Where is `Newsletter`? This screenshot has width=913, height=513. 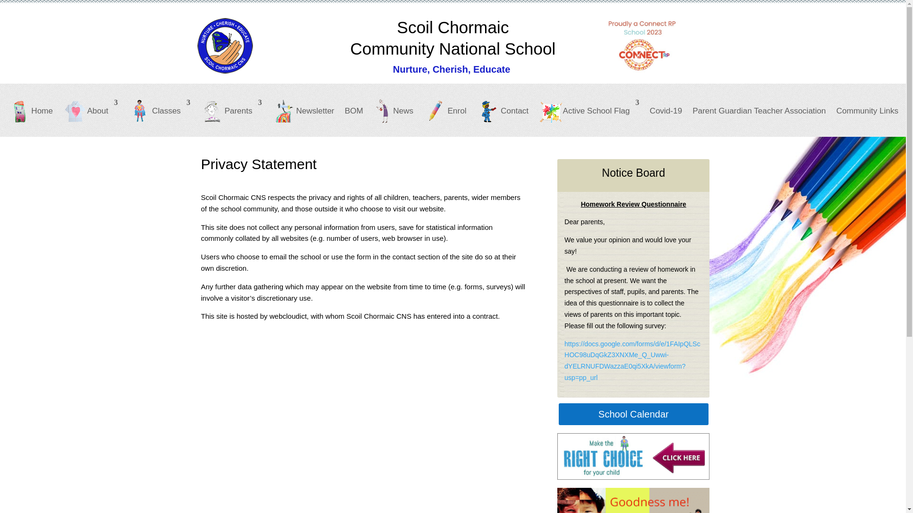
Newsletter is located at coordinates (303, 118).